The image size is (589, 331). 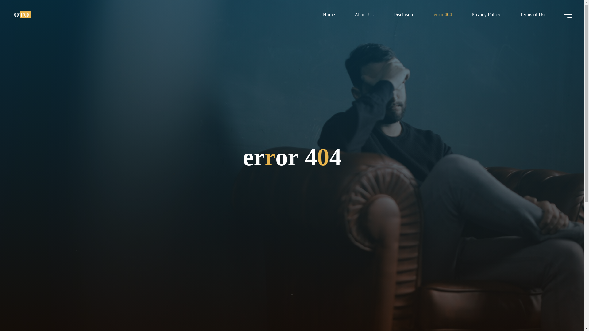 What do you see at coordinates (364, 14) in the screenshot?
I see `About Us` at bounding box center [364, 14].